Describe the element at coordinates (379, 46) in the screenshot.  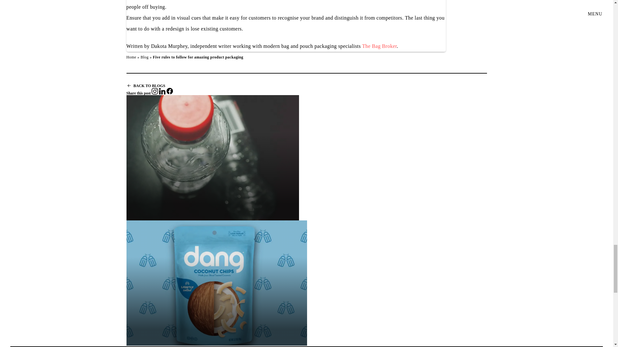
I see `The Bag Broker` at that location.